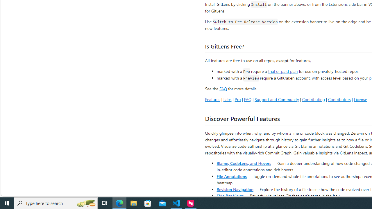  Describe the element at coordinates (230, 196) in the screenshot. I see `Side Bar Views` at that location.